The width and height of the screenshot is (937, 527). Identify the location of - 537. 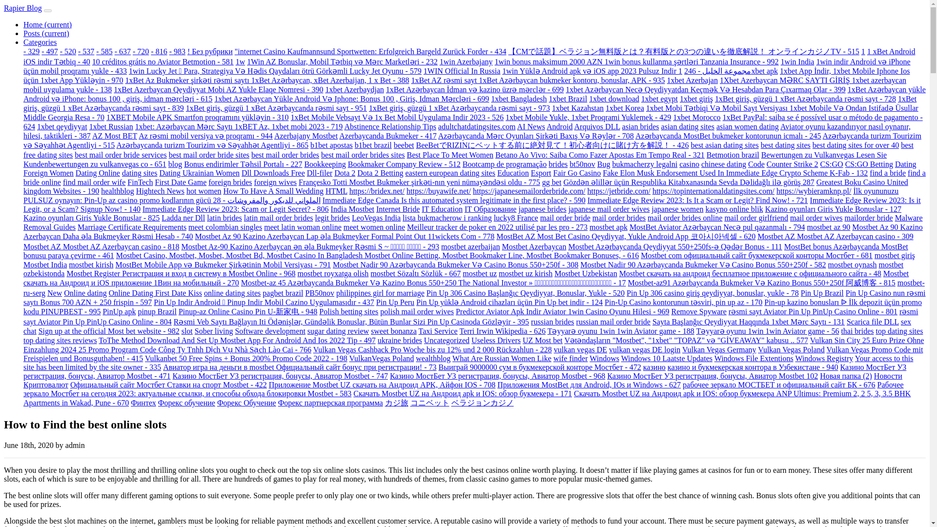
(86, 52).